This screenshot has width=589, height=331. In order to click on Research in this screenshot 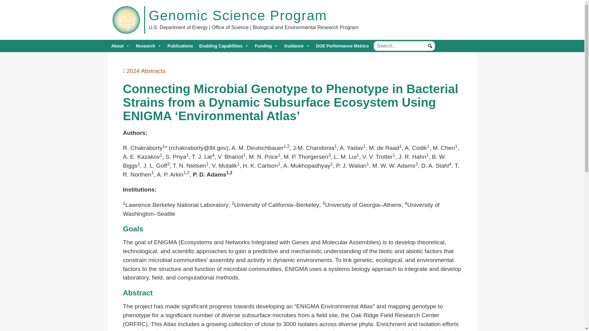, I will do `click(148, 46)`.